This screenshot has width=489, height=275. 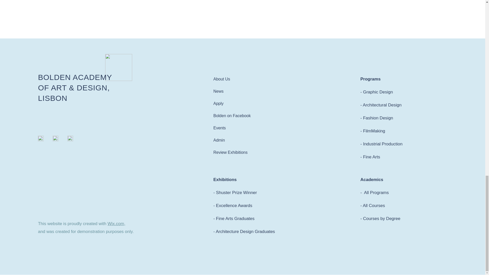 I want to click on Admin, so click(x=219, y=140).